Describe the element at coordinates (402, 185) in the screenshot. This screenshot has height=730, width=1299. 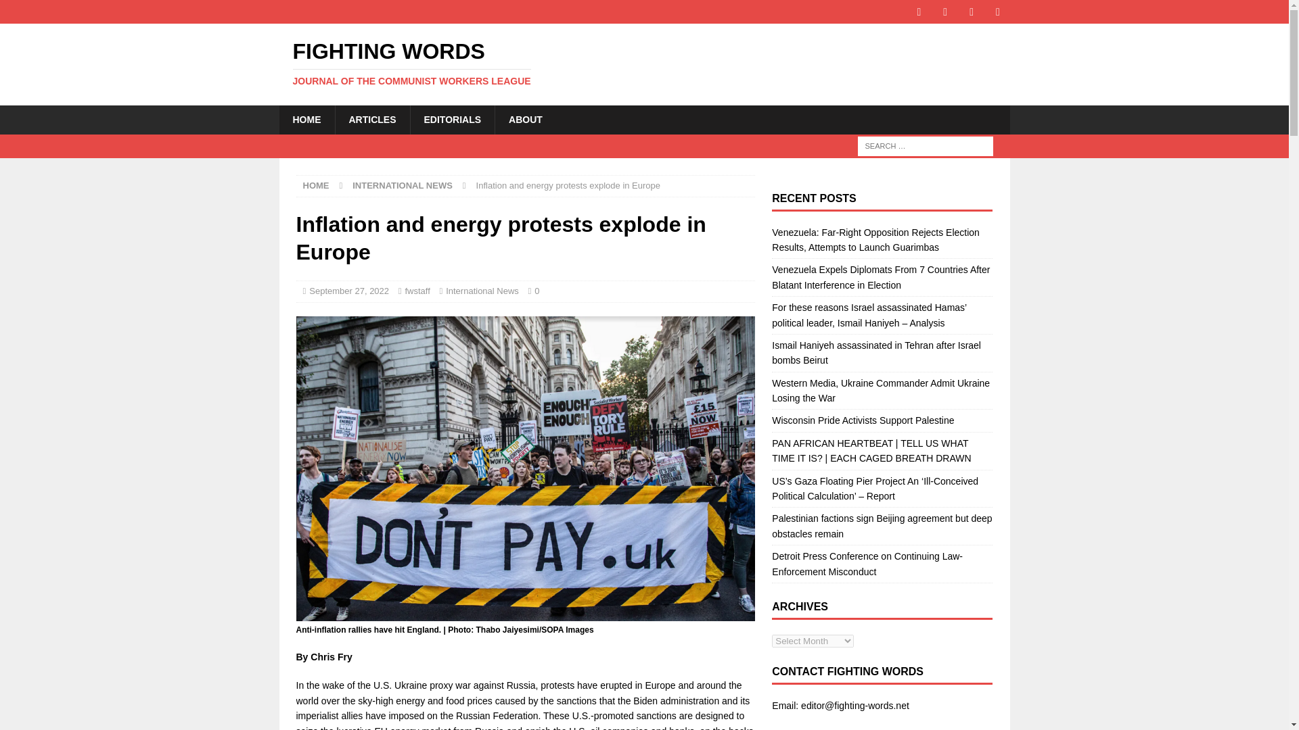
I see `INTERNATIONAL NEWS` at that location.